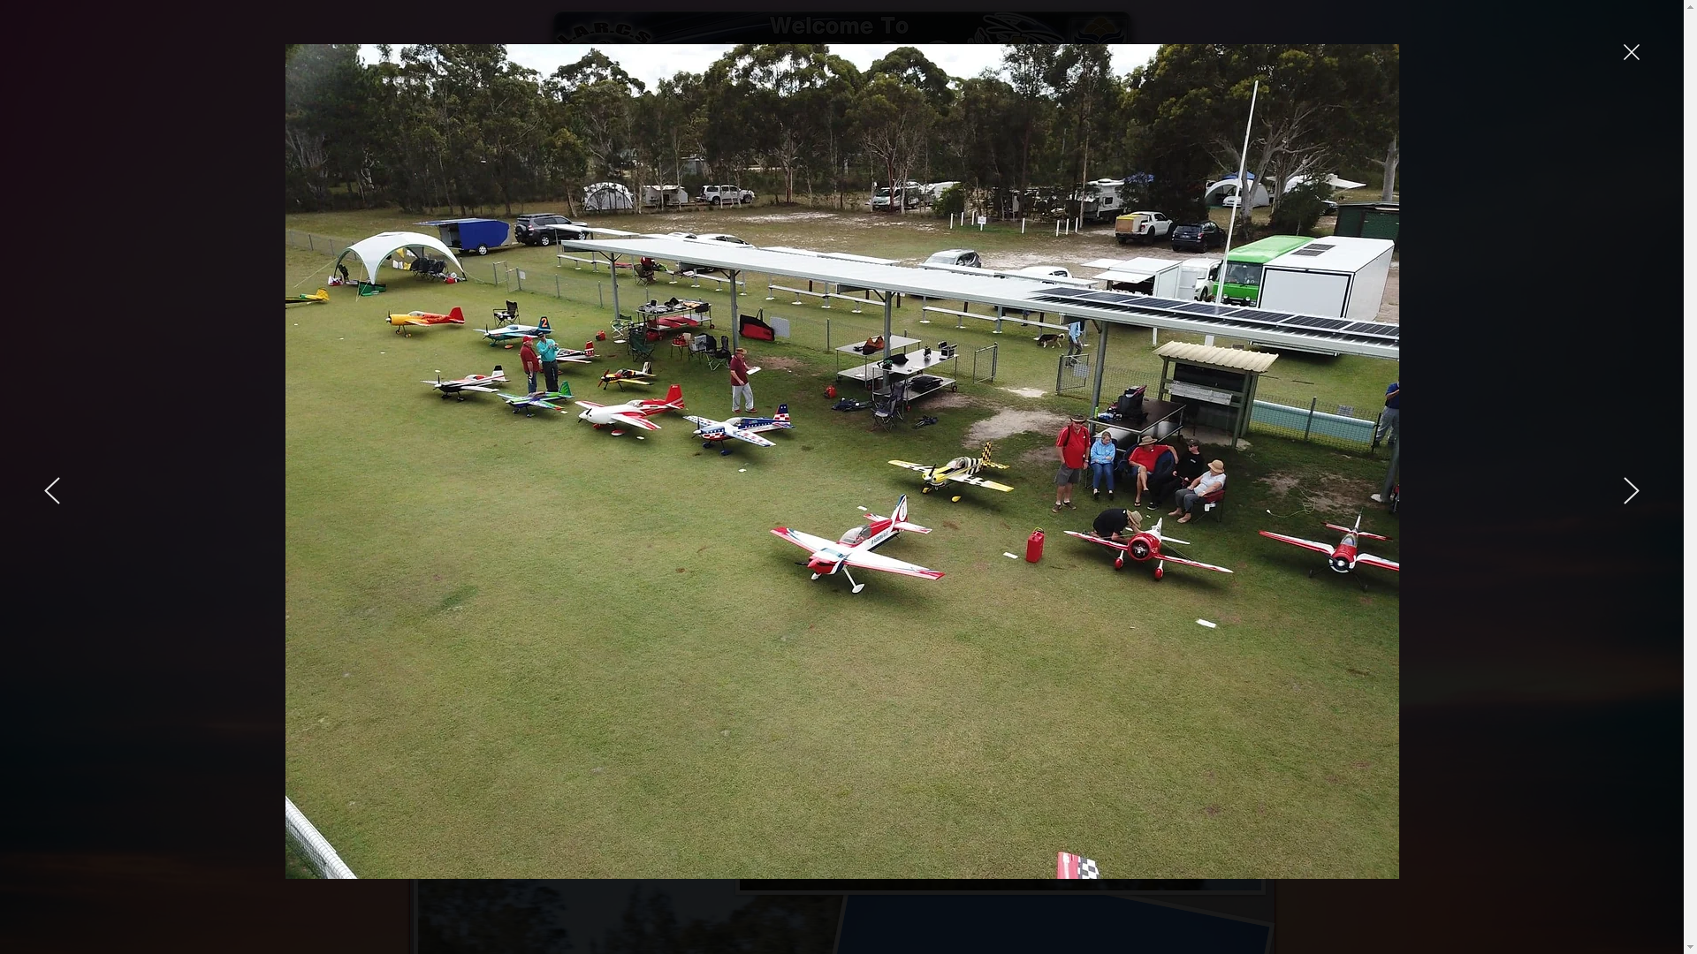 The image size is (1697, 954). I want to click on Visitors, so click(1102, 197).